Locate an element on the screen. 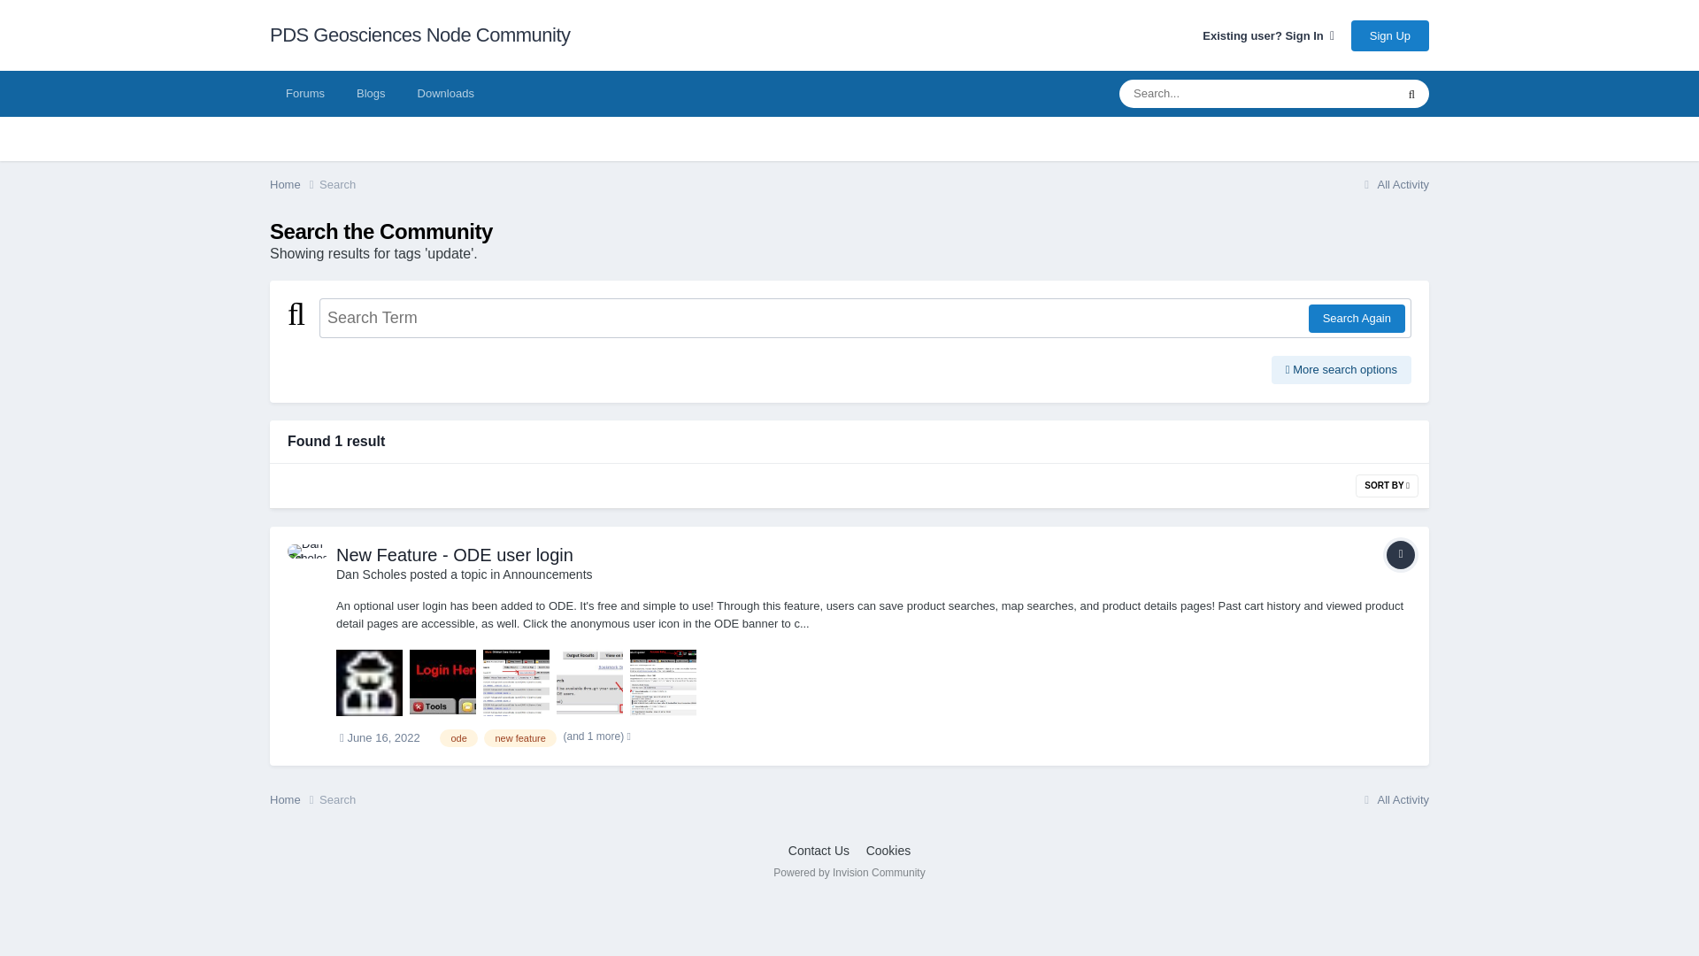  Go to Dan Scholes's profile is located at coordinates (371, 574).